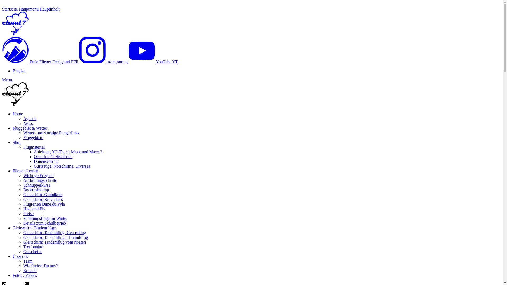  Describe the element at coordinates (50, 9) in the screenshot. I see `Hauptinhalt` at that location.